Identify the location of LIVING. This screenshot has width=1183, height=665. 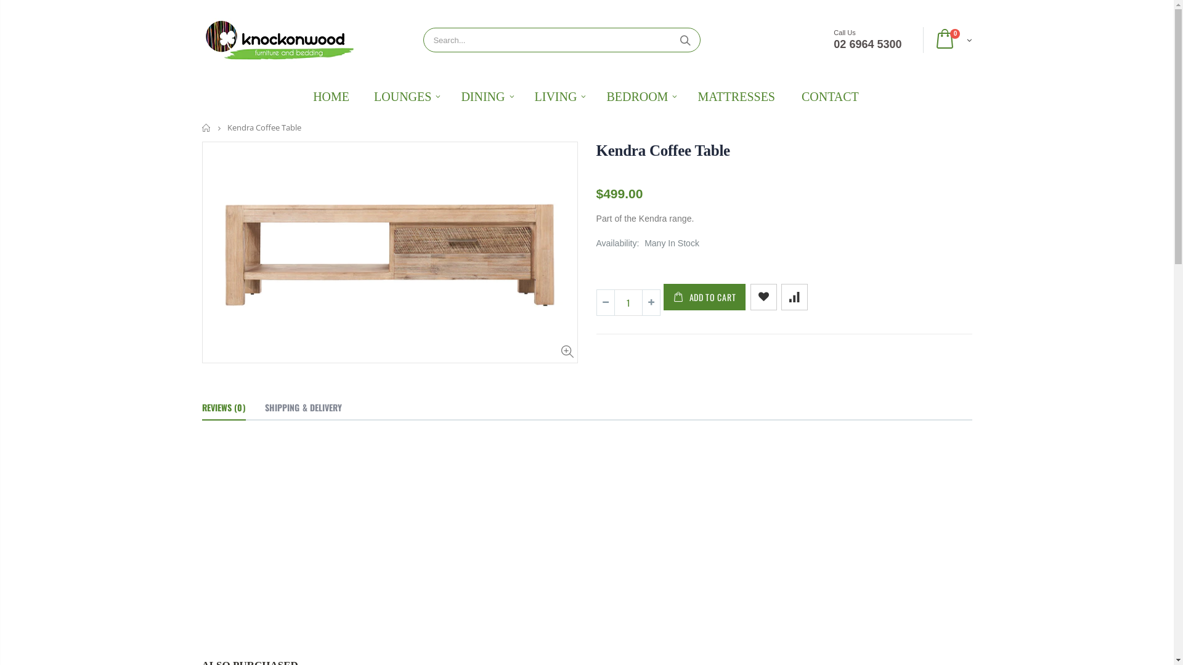
(558, 97).